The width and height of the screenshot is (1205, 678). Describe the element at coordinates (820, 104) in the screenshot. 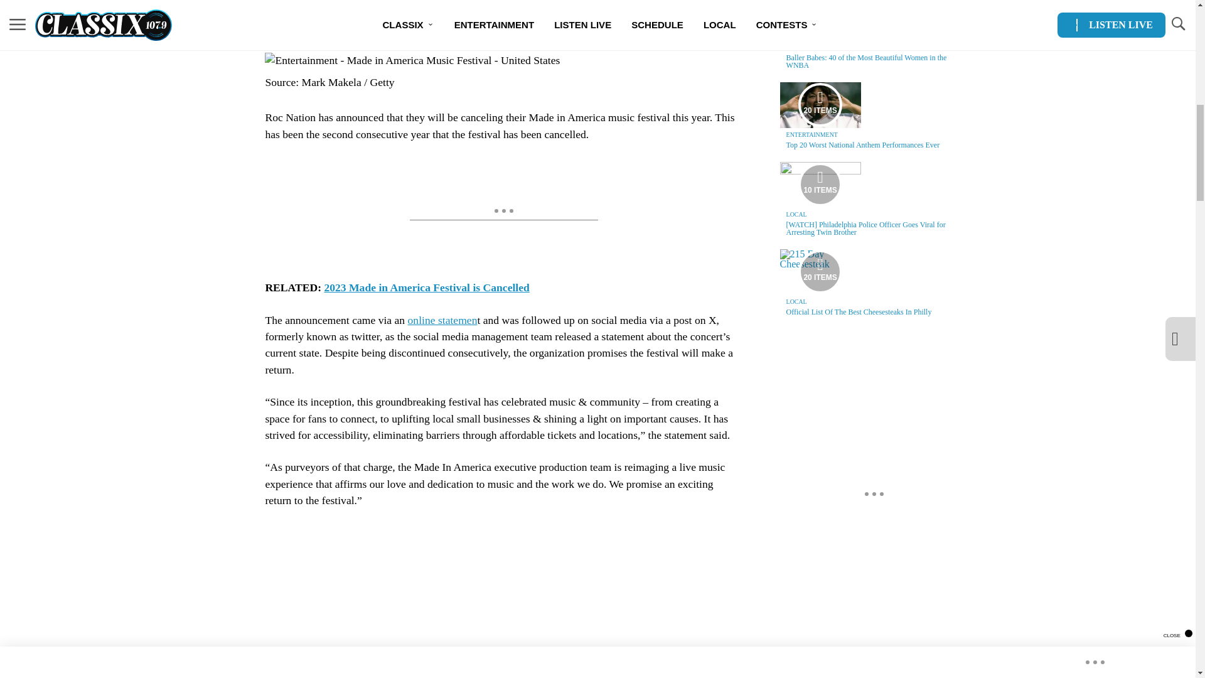

I see `Media Playlist` at that location.